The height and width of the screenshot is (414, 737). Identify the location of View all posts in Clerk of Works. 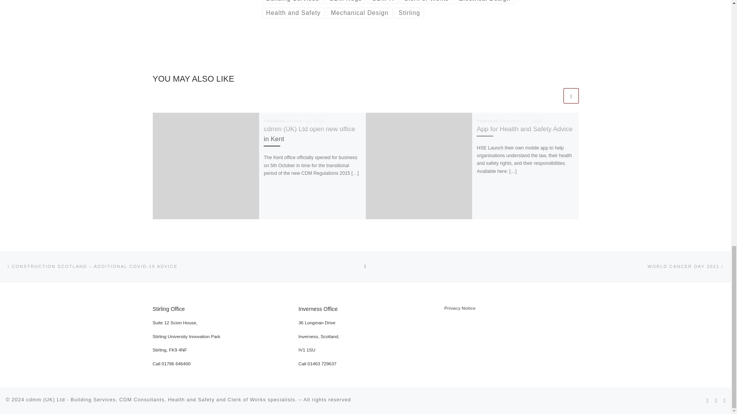
(426, 2).